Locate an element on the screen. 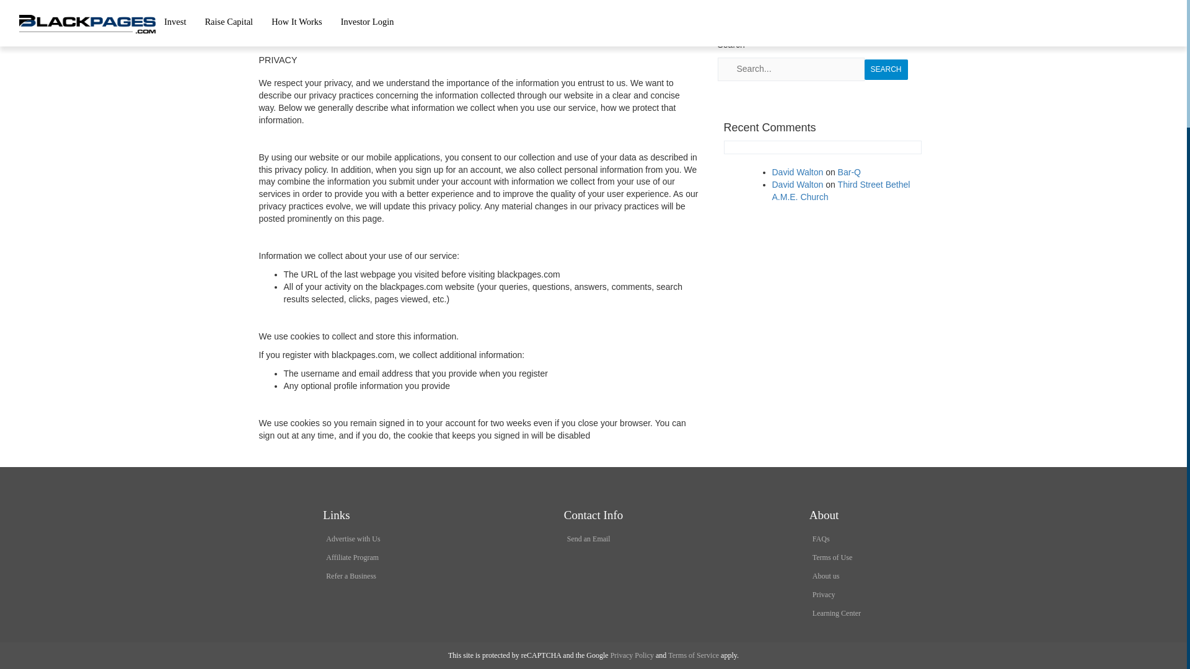 The height and width of the screenshot is (669, 1190). David Walton is located at coordinates (798, 185).